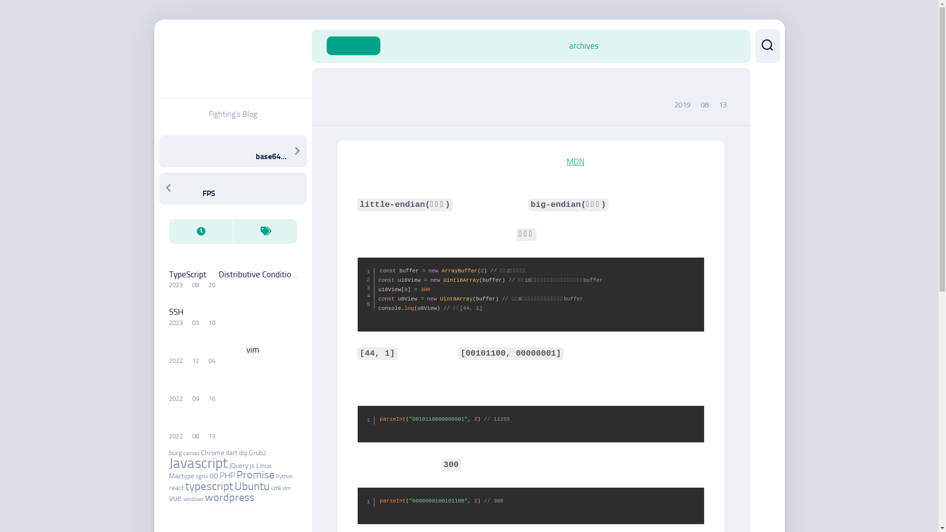 The width and height of the screenshot is (946, 532). Describe the element at coordinates (201, 232) in the screenshot. I see `Recent Posts` at that location.